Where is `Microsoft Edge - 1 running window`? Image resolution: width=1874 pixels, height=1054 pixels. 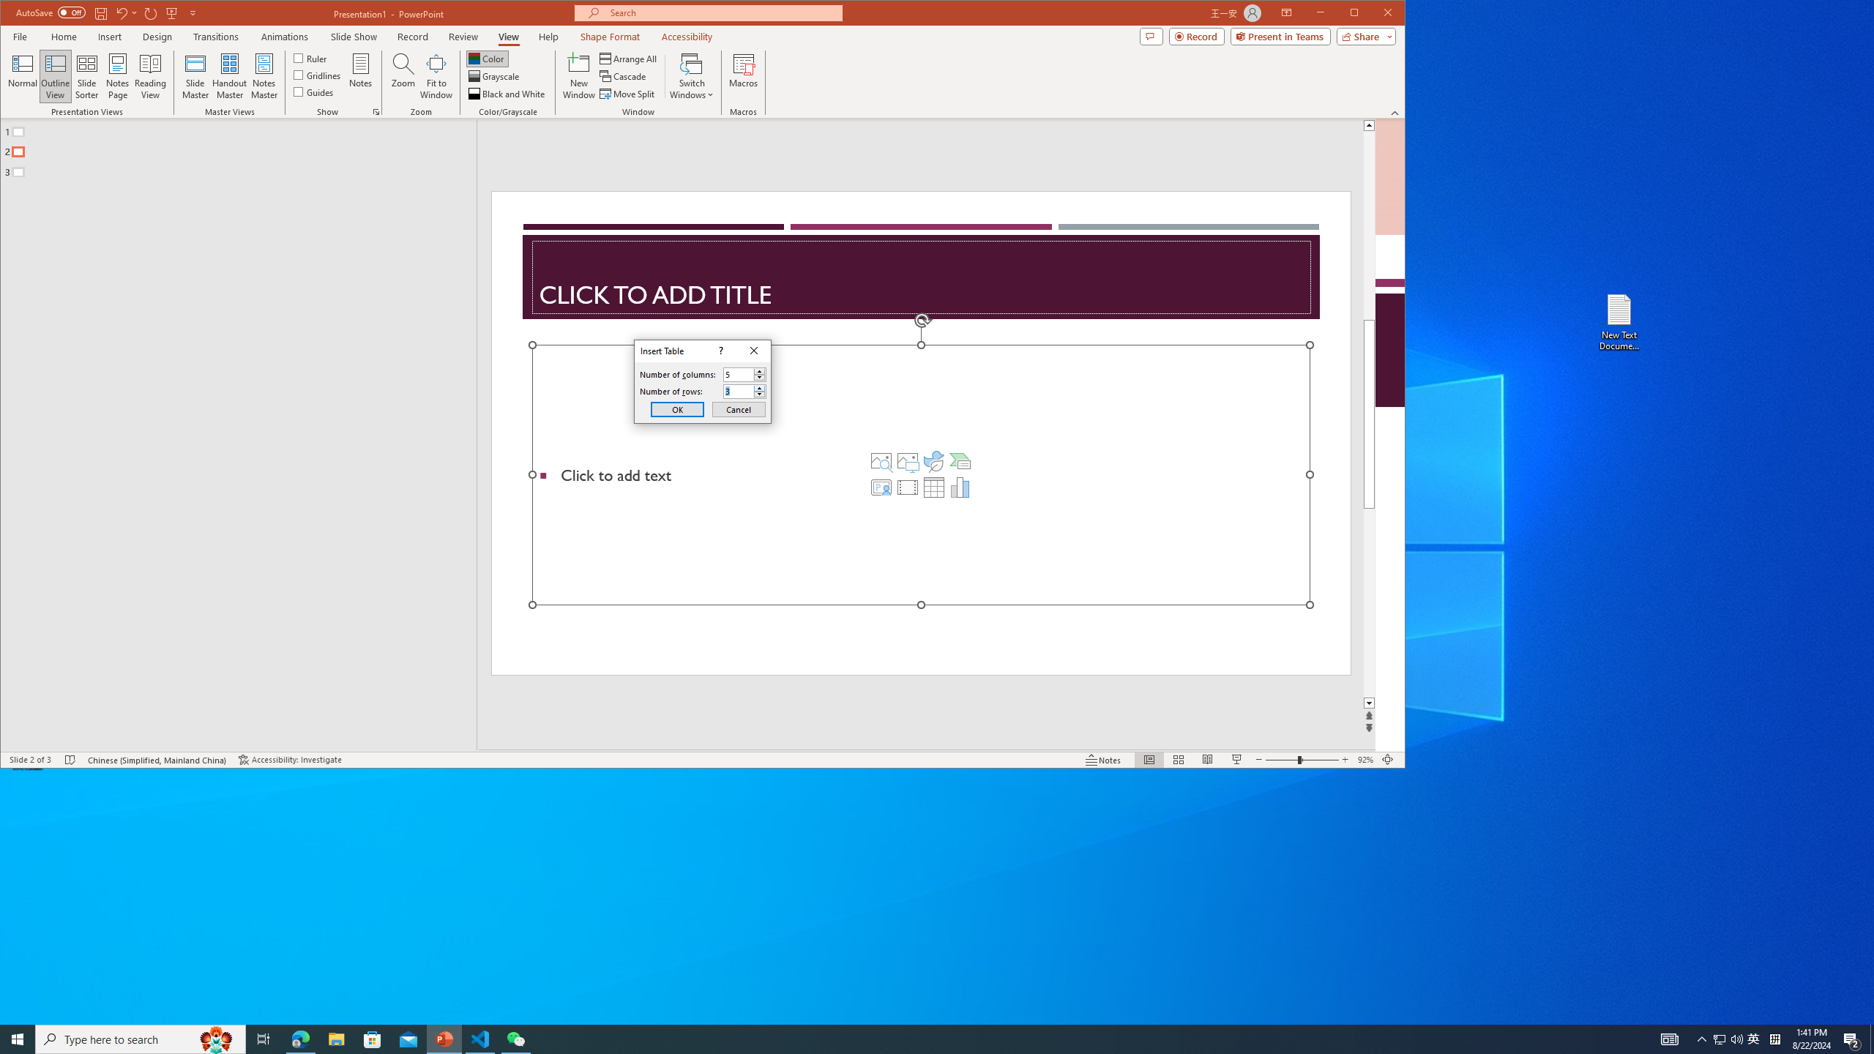
Microsoft Edge - 1 running window is located at coordinates (300, 1039).